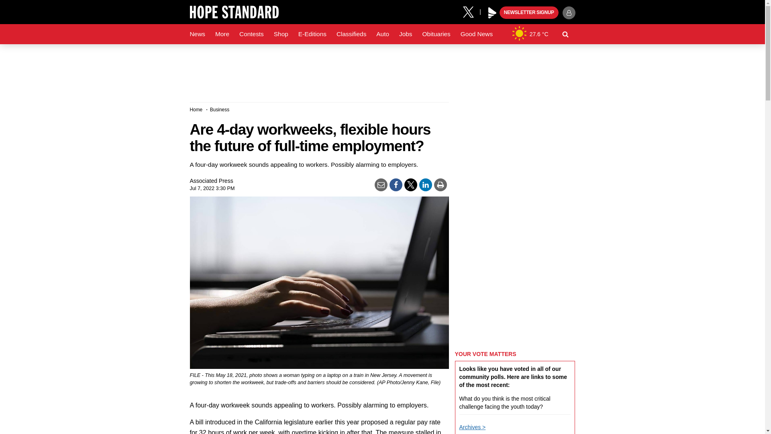 The width and height of the screenshot is (771, 434). What do you see at coordinates (197, 34) in the screenshot?
I see `News` at bounding box center [197, 34].